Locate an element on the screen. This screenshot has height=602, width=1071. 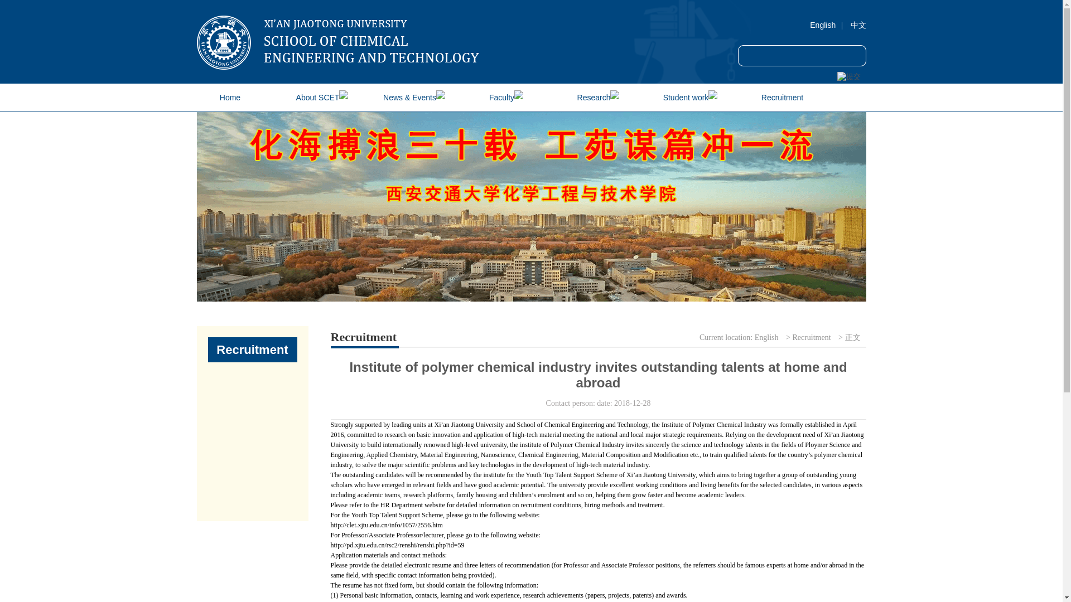
English is located at coordinates (822, 25).